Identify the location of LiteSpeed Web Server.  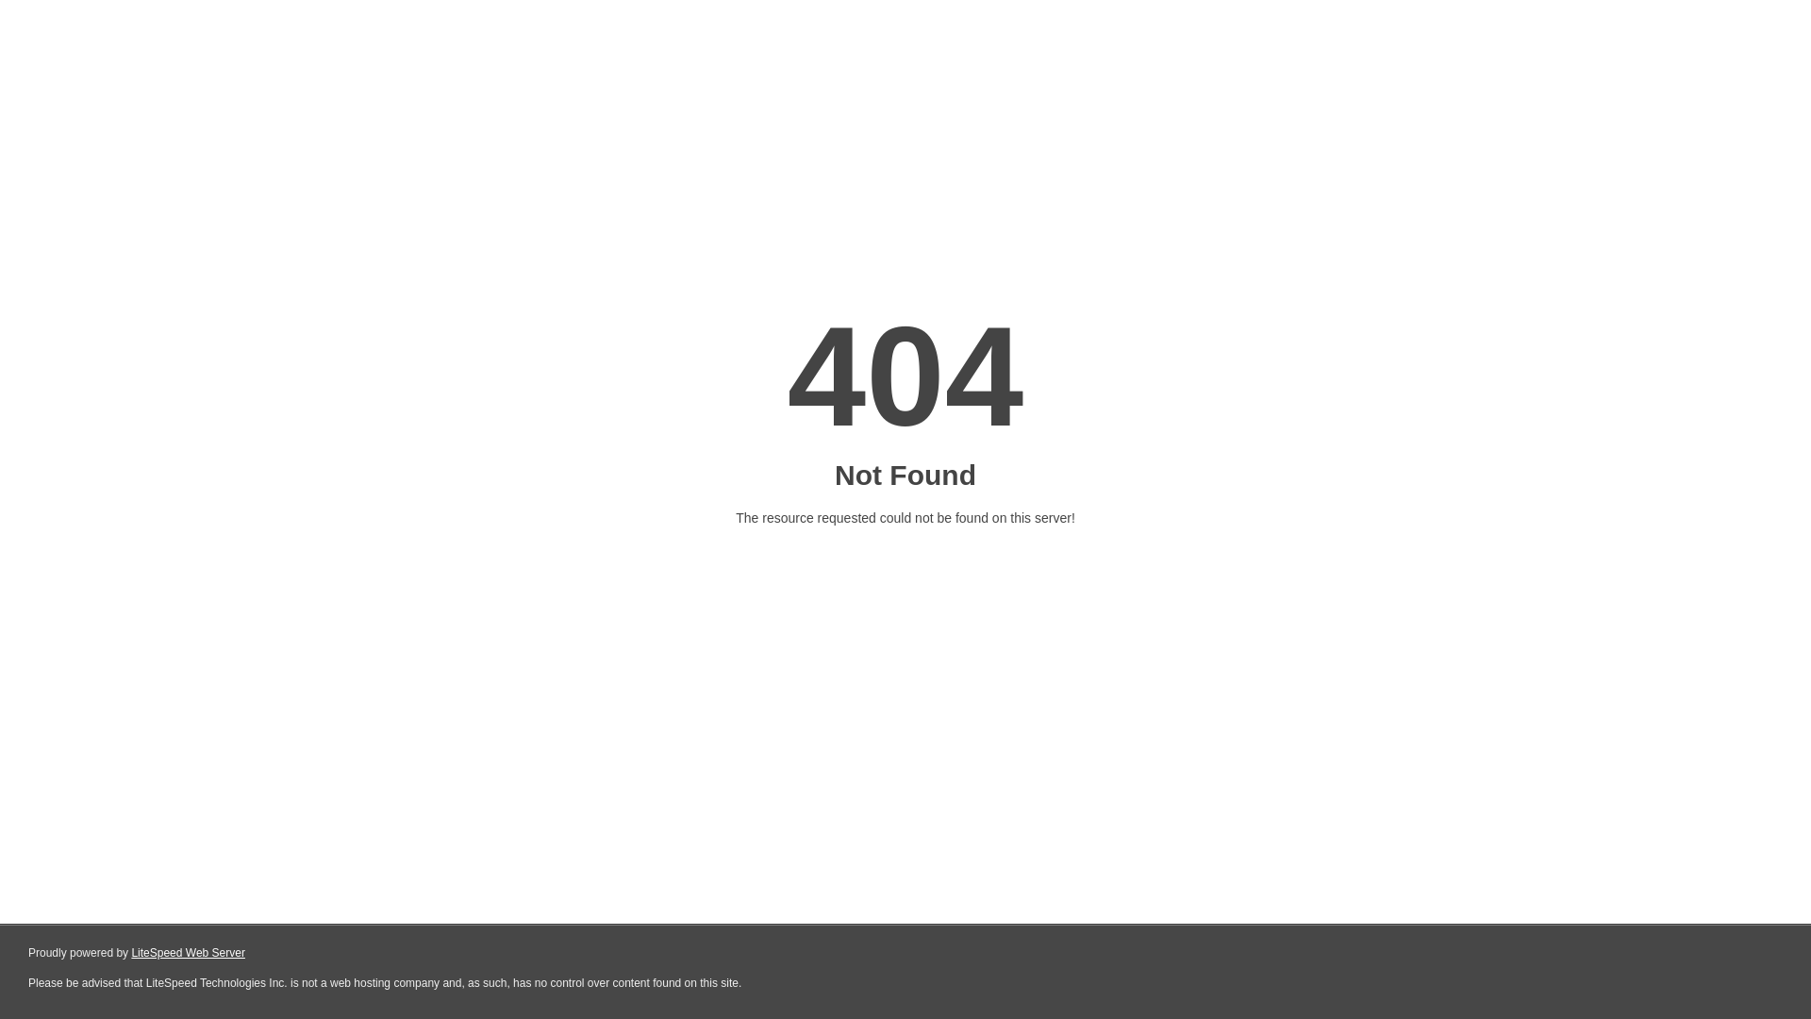
(189, 953).